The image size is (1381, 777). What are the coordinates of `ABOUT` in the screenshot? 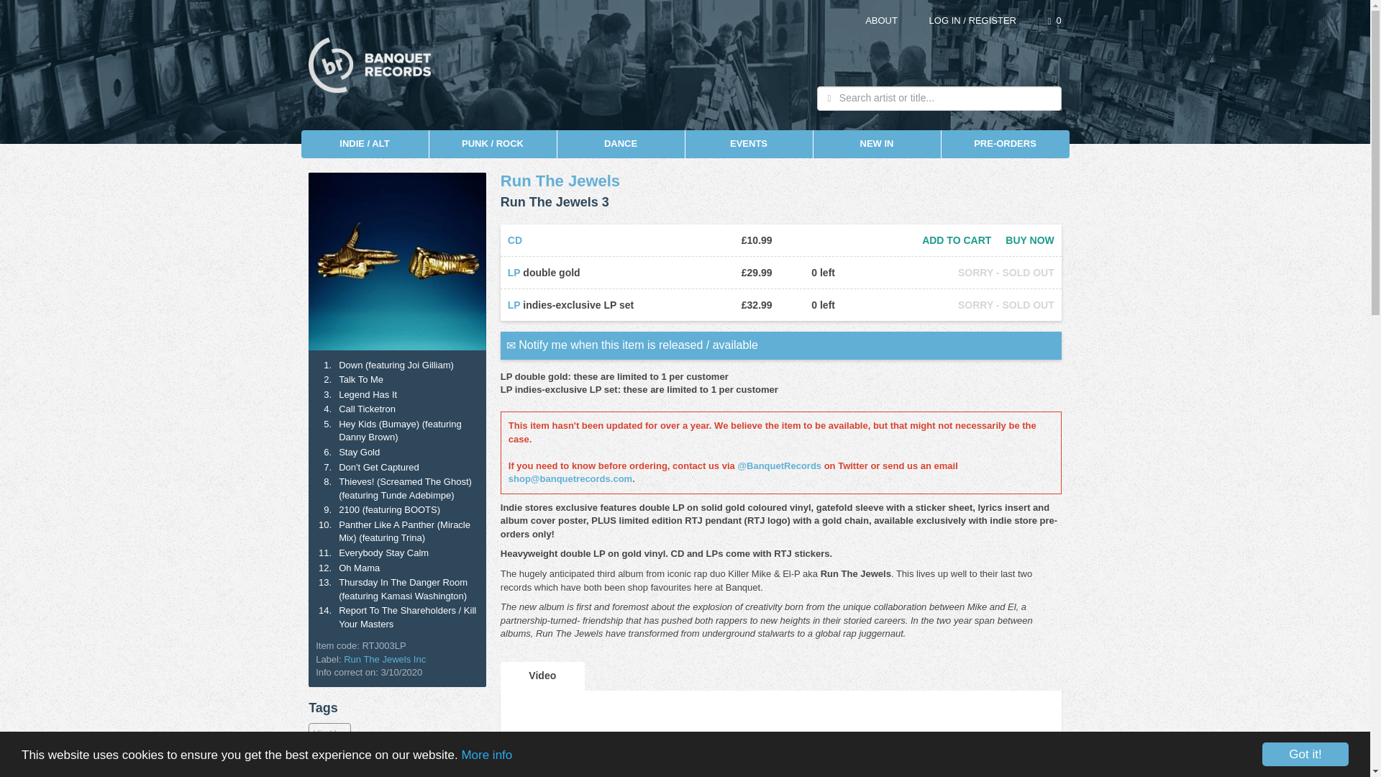 It's located at (882, 20).